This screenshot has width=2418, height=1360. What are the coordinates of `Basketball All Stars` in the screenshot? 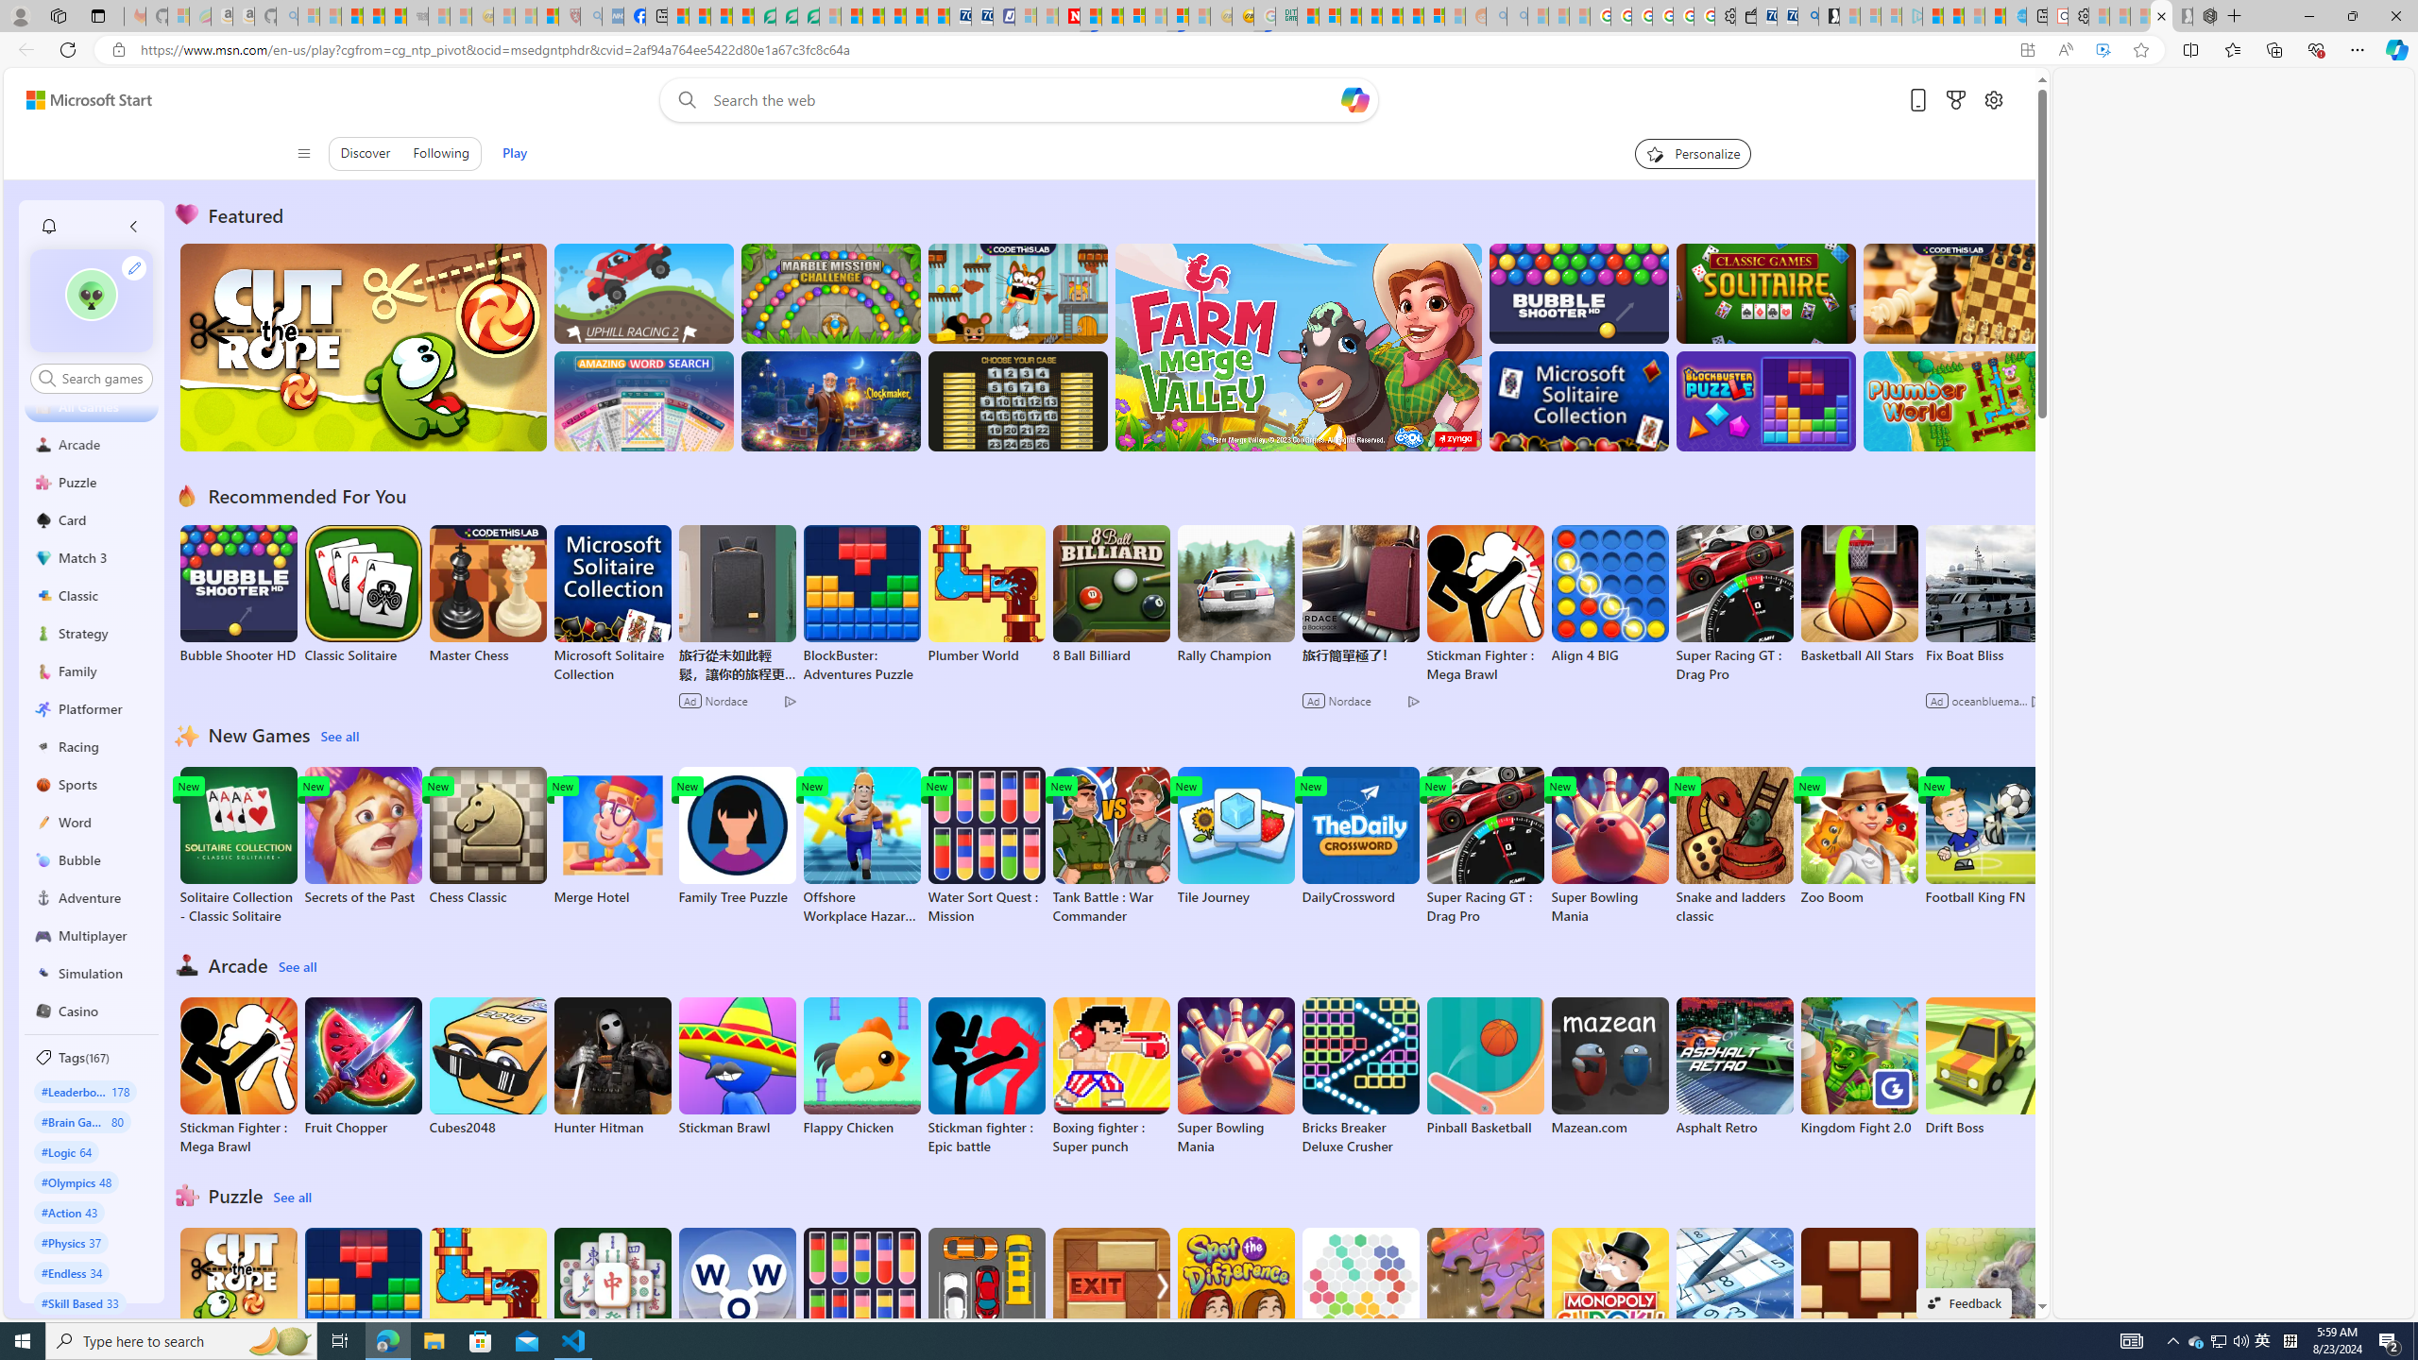 It's located at (1859, 595).